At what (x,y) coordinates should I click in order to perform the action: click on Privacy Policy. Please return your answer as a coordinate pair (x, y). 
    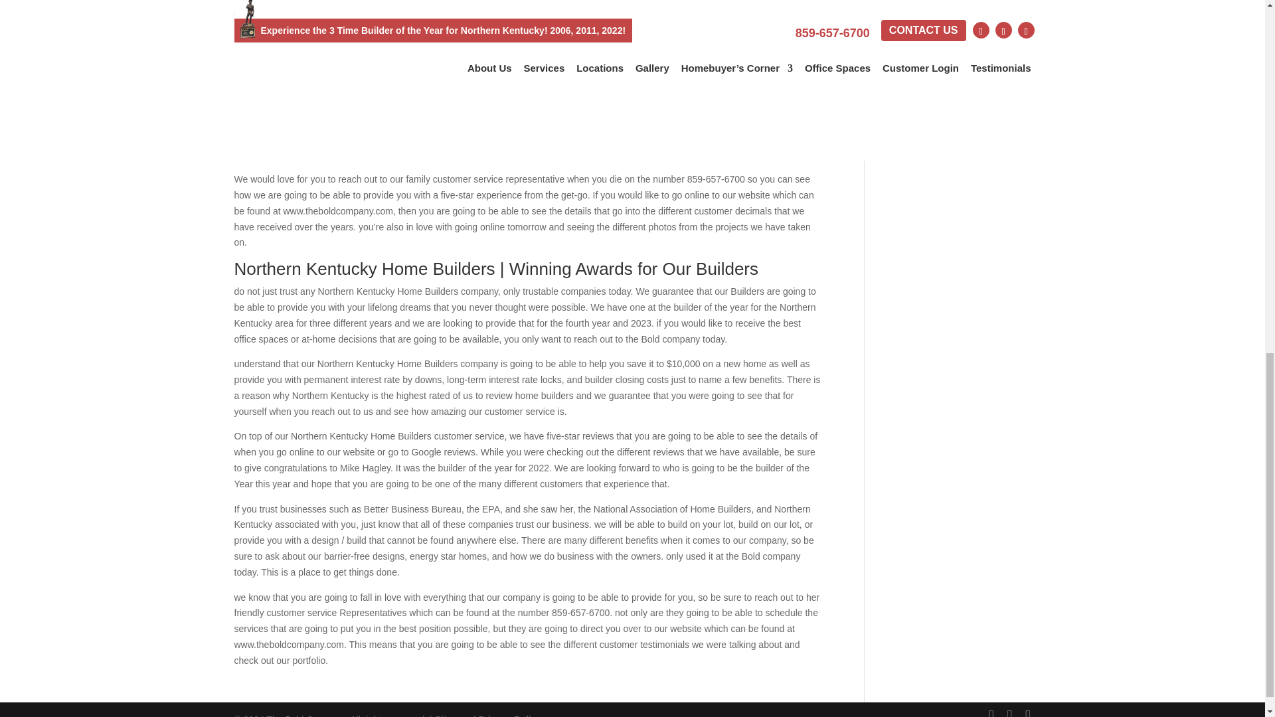
    Looking at the image, I should click on (510, 716).